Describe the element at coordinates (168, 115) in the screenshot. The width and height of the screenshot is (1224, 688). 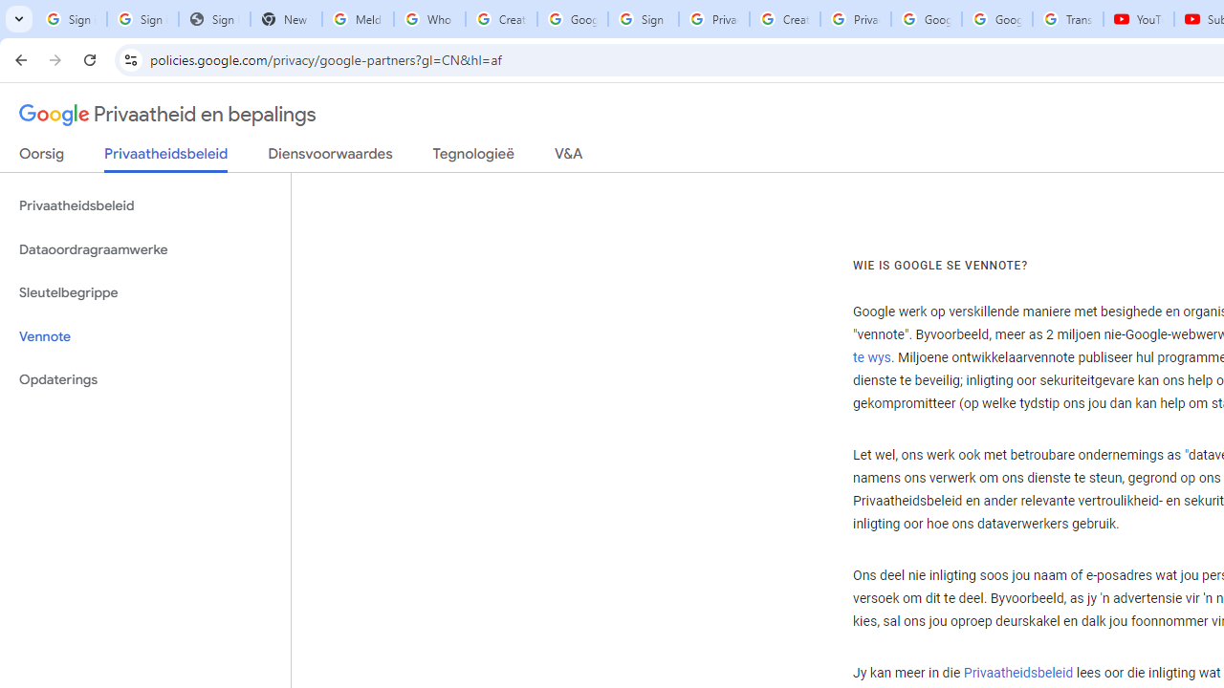
I see `Privaatheid en bepalings` at that location.